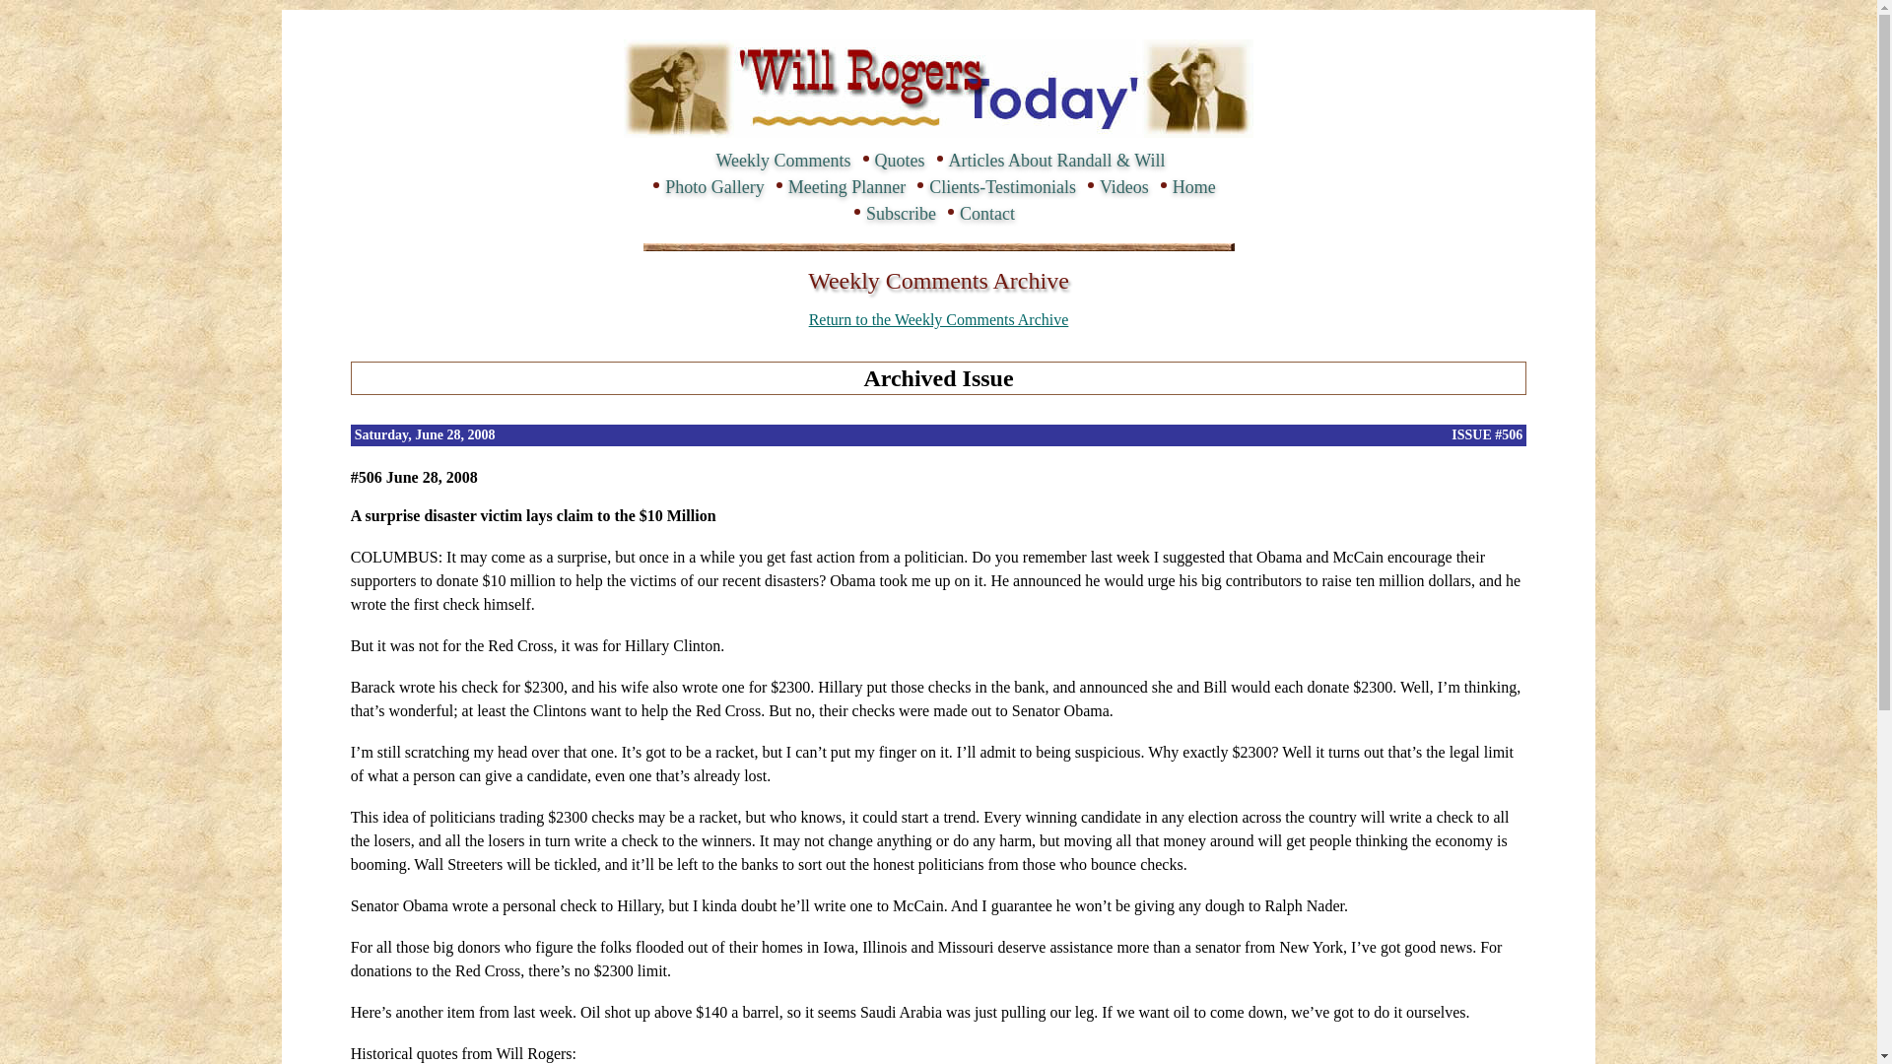 Image resolution: width=1892 pixels, height=1064 pixels. I want to click on Contact, so click(986, 213).